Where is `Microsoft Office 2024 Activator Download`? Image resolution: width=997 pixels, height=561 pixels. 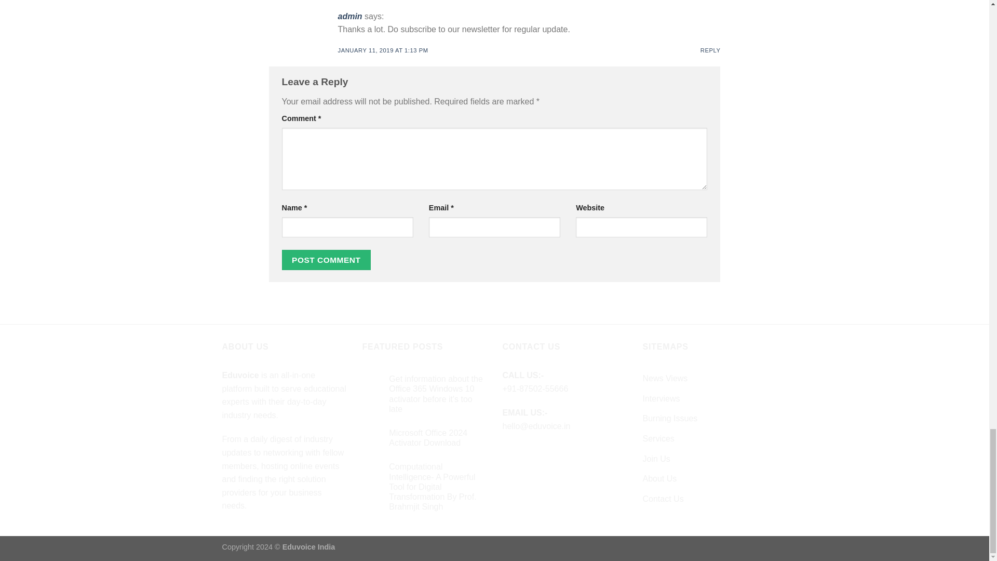
Microsoft Office 2024 Activator Download is located at coordinates (437, 437).